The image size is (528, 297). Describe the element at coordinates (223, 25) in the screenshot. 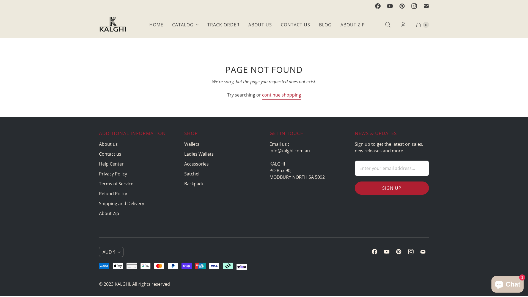

I see `TRACK ORDER` at that location.